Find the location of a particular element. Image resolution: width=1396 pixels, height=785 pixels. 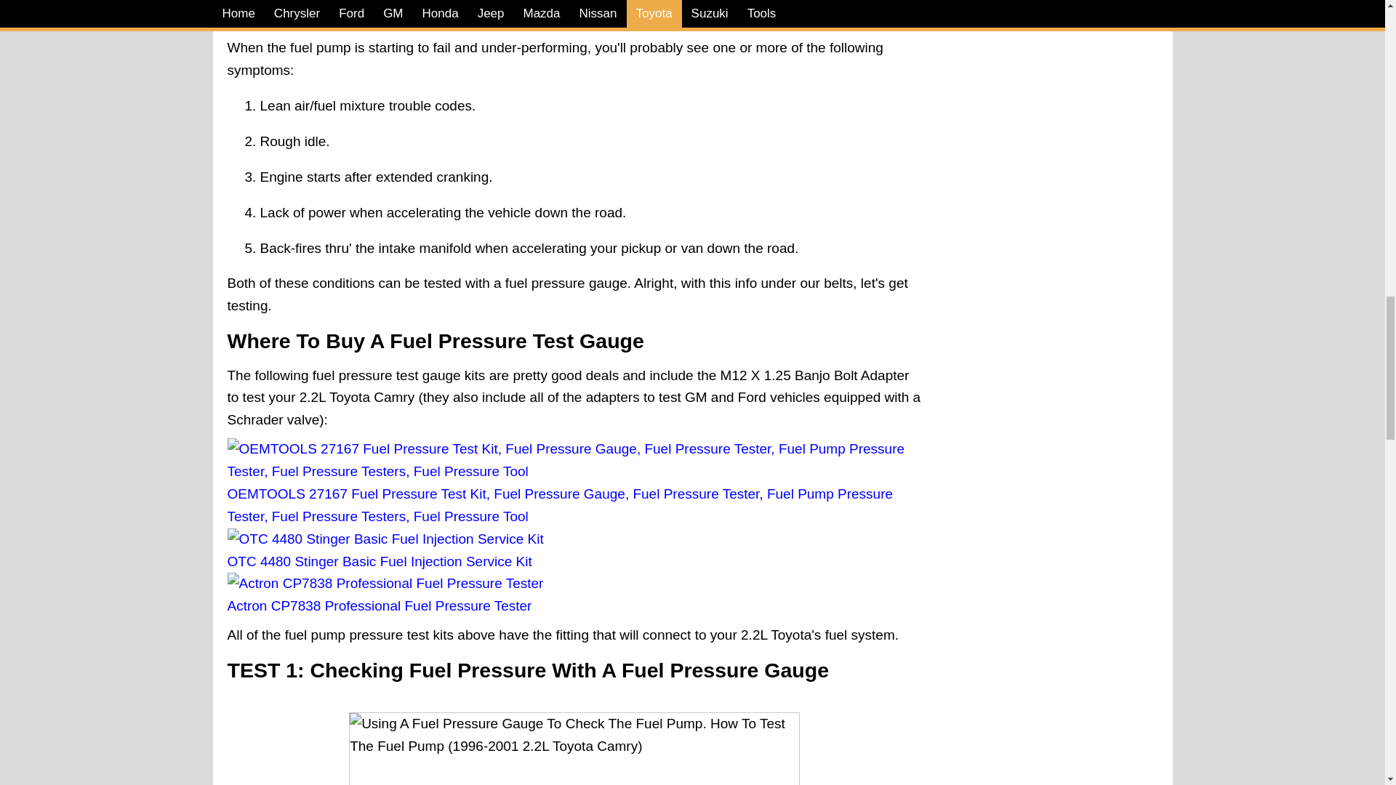

Actron CP7838 Professional Fuel Pressure Tester is located at coordinates (379, 605).